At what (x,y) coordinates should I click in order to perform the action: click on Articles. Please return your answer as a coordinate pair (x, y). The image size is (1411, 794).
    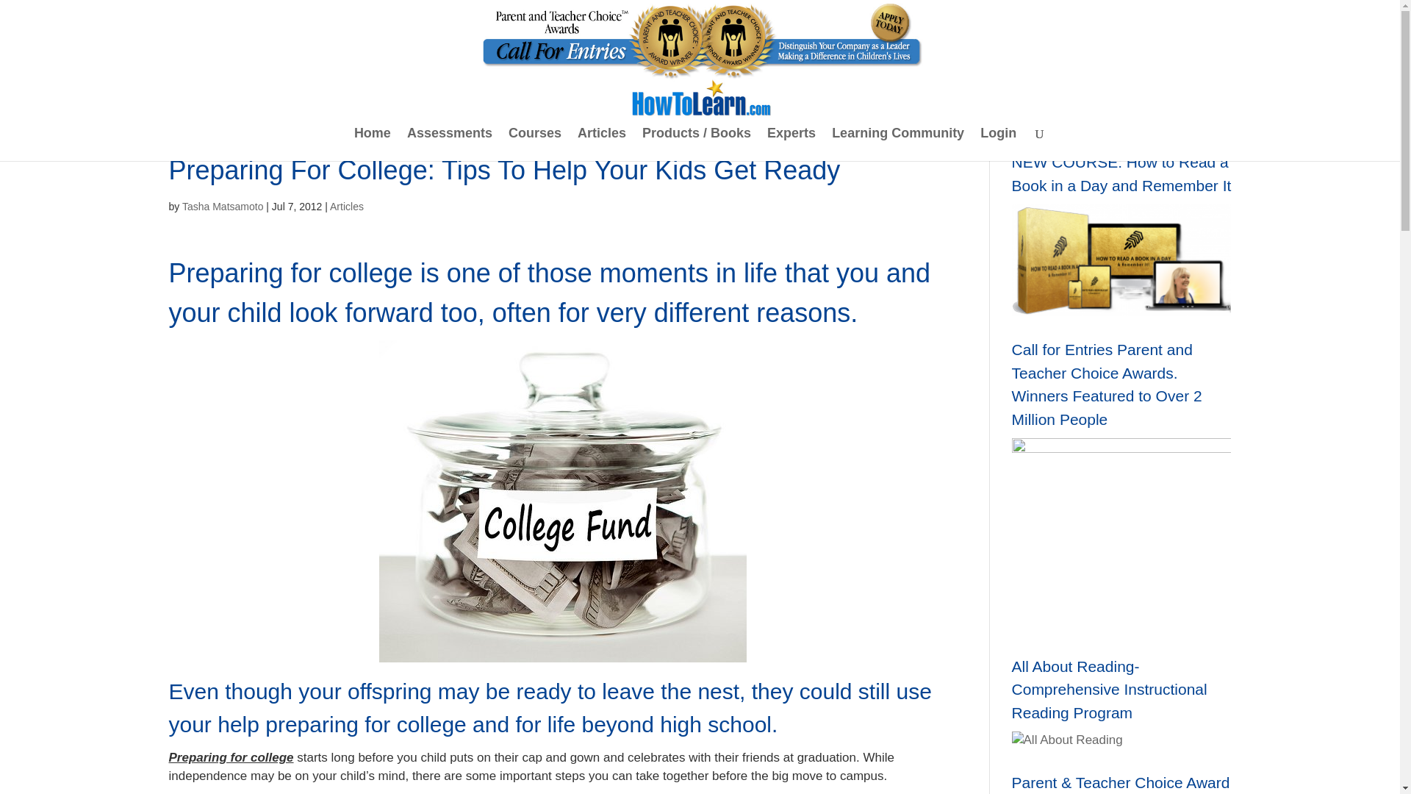
    Looking at the image, I should click on (347, 207).